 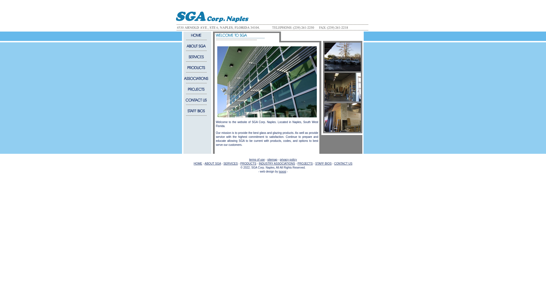 What do you see at coordinates (283, 172) in the screenshot?
I see `isoosi` at bounding box center [283, 172].